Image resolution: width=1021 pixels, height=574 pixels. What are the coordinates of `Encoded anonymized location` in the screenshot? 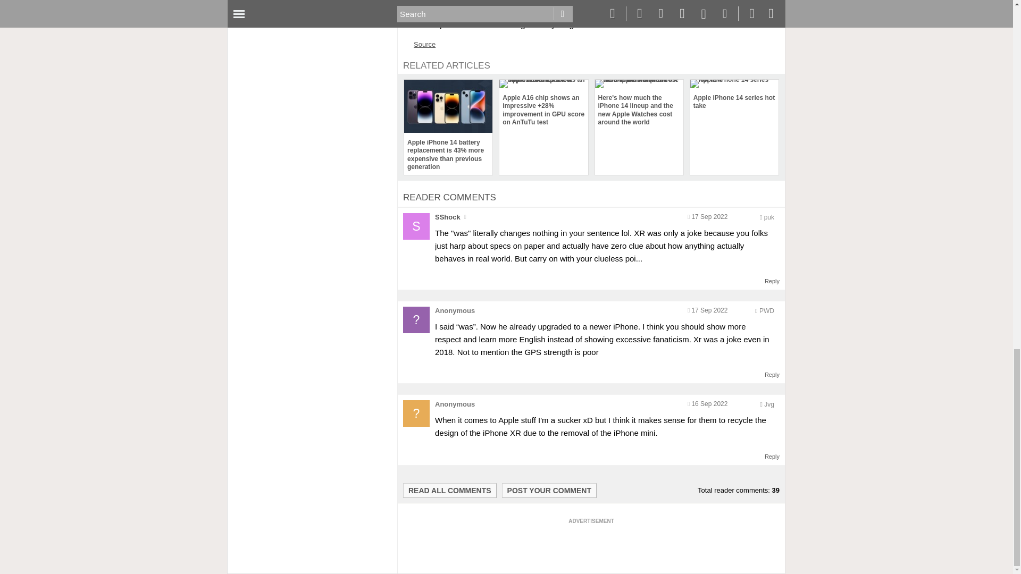 It's located at (769, 217).